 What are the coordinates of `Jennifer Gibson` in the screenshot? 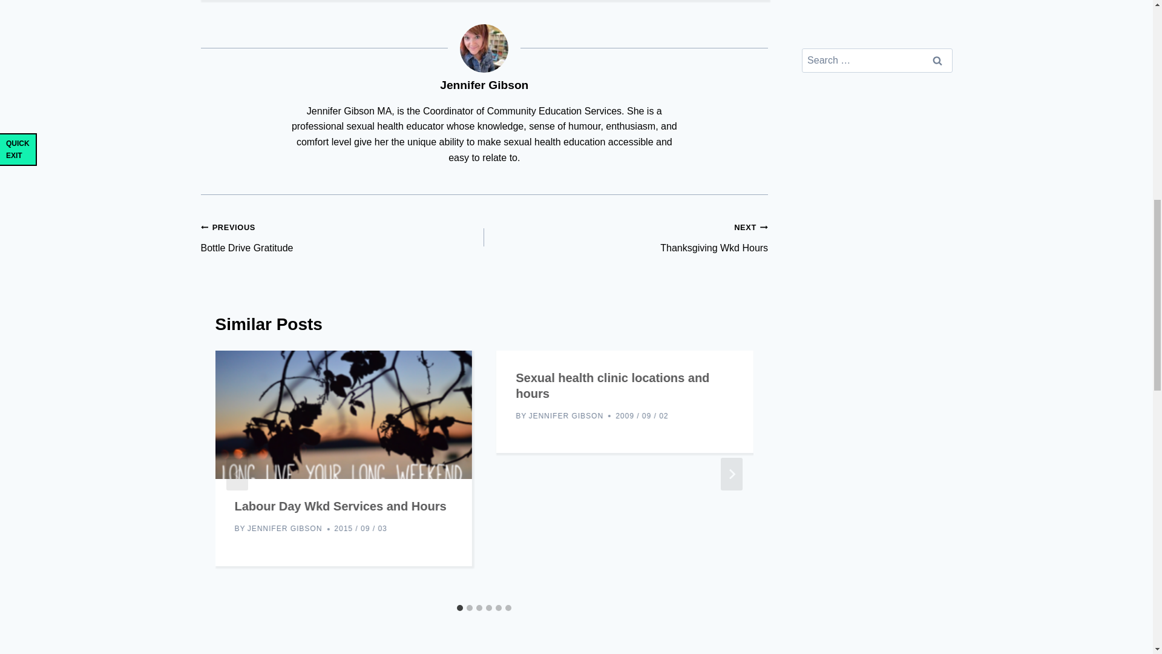 It's located at (626, 237).